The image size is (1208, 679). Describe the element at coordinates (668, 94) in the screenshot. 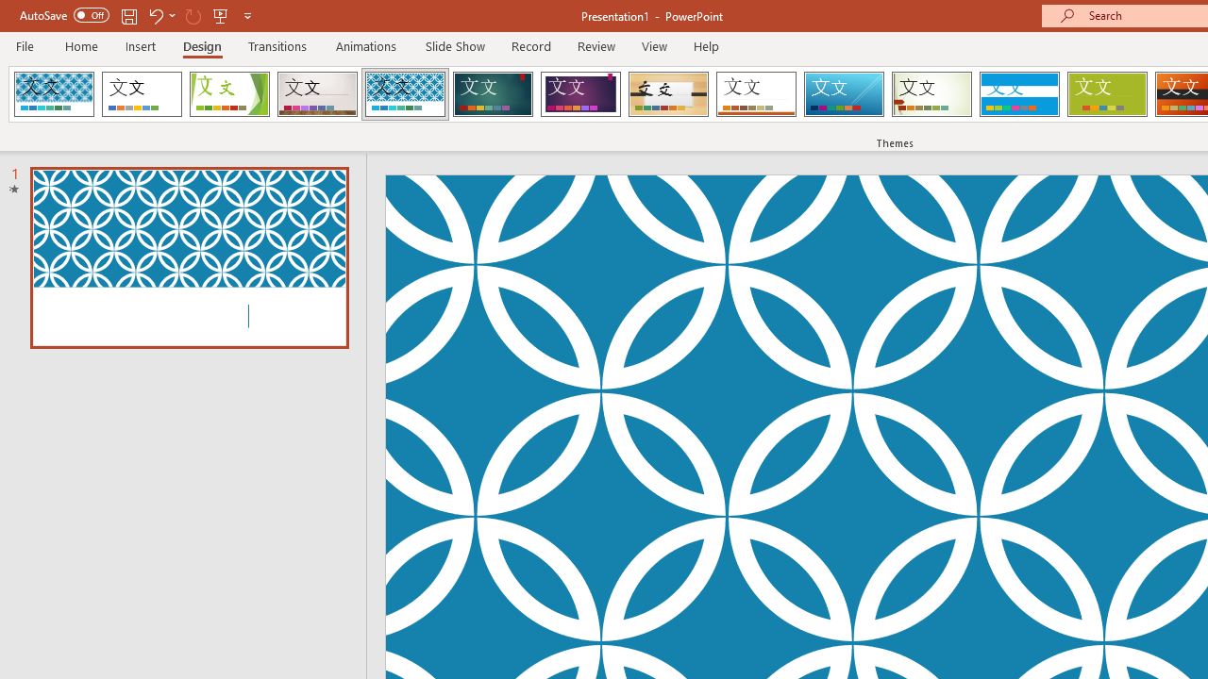

I see `Organic Loading Preview...` at that location.